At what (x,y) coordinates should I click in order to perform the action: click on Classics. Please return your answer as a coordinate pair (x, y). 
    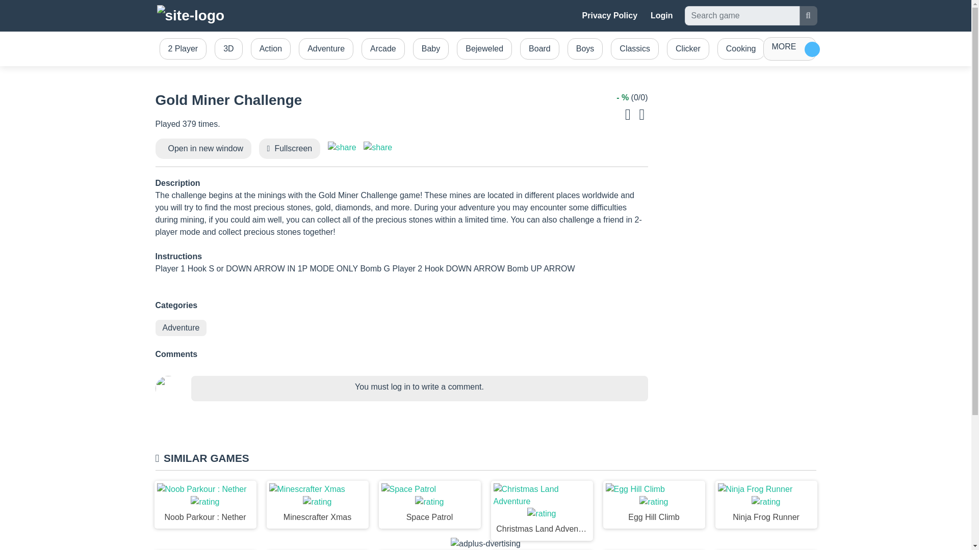
    Looking at the image, I should click on (634, 49).